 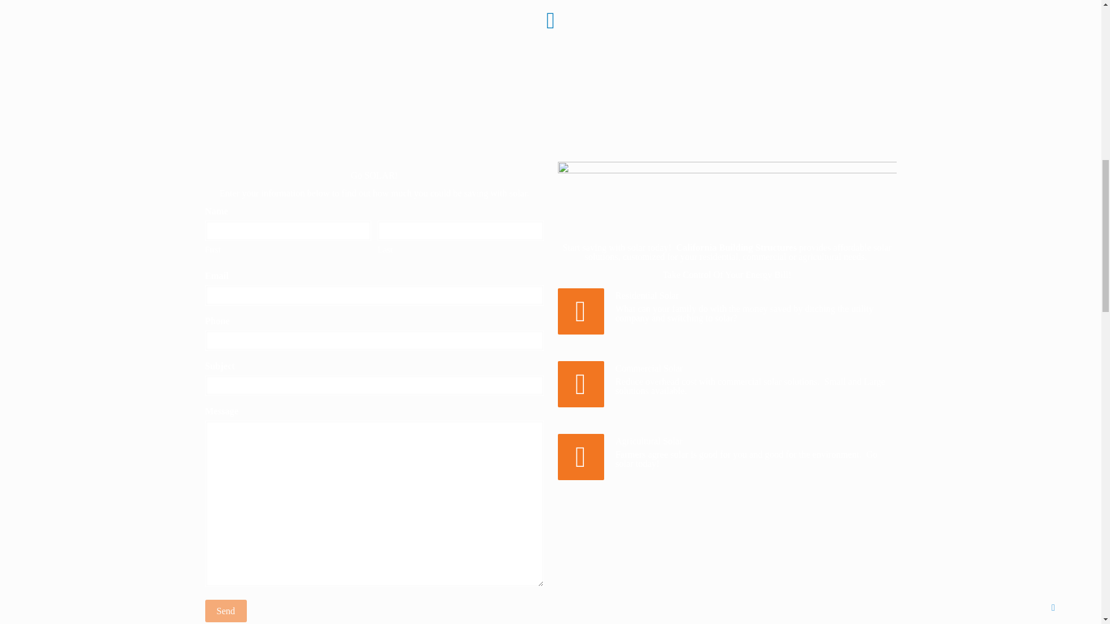 What do you see at coordinates (225, 610) in the screenshot?
I see `Send` at bounding box center [225, 610].